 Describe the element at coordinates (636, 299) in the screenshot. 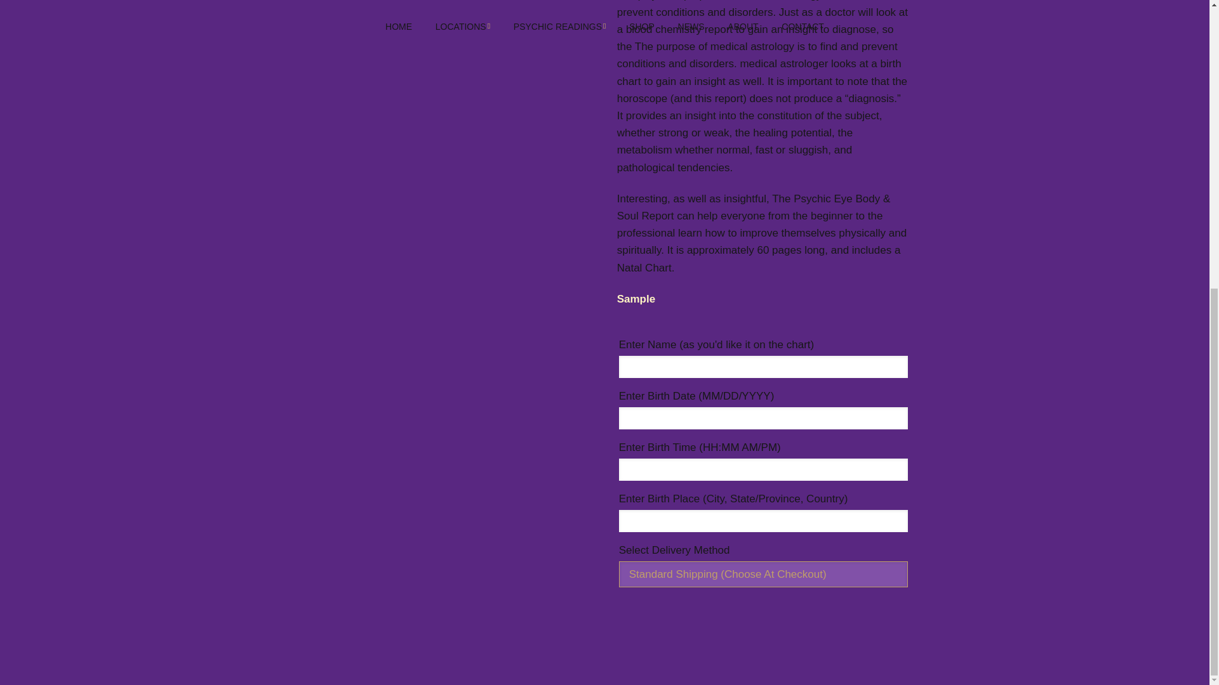

I see `Sample` at that location.